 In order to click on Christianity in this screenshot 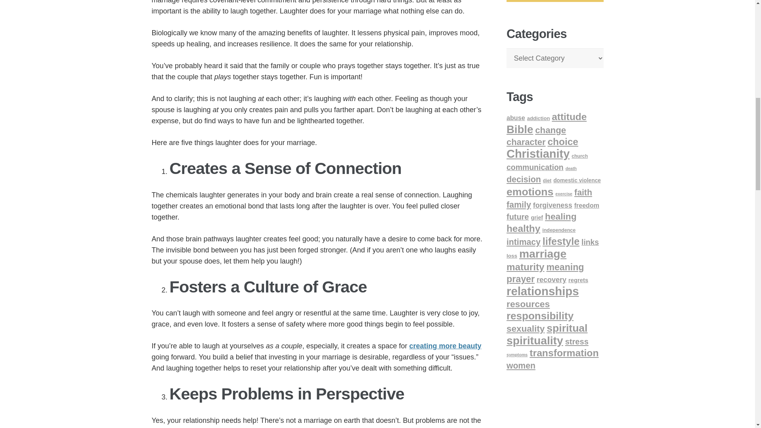, I will do `click(538, 153)`.